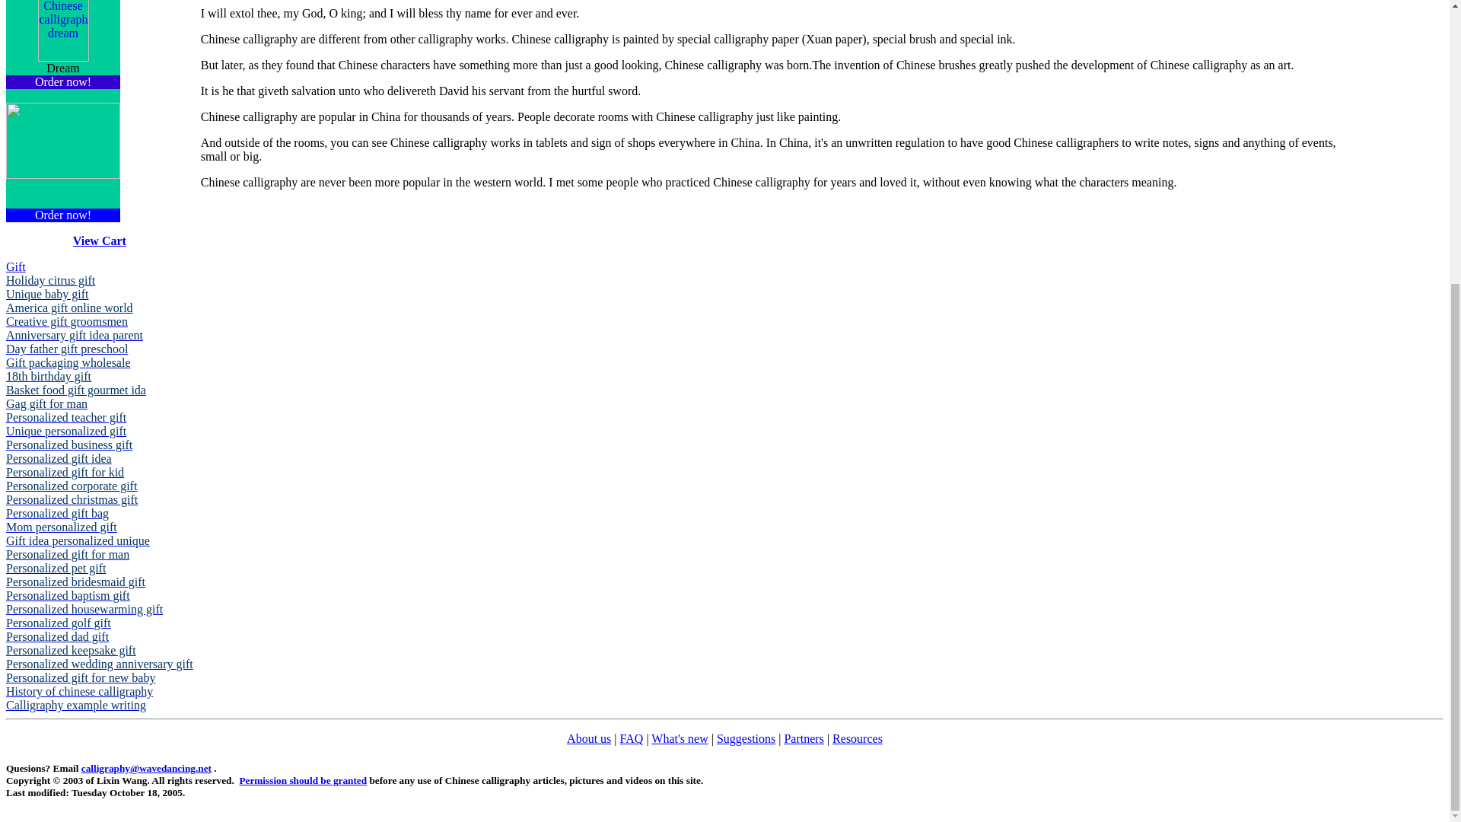  Describe the element at coordinates (75, 335) in the screenshot. I see `Anniversary gift idea parent` at that location.